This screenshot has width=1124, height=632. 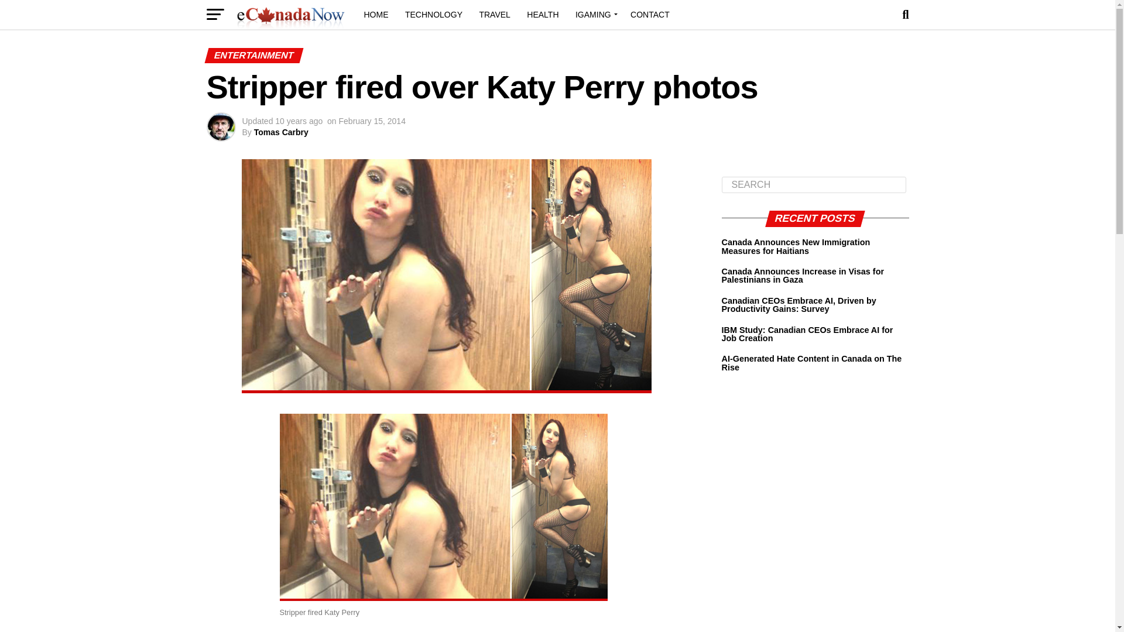 What do you see at coordinates (433, 14) in the screenshot?
I see `TECHNOLOGY` at bounding box center [433, 14].